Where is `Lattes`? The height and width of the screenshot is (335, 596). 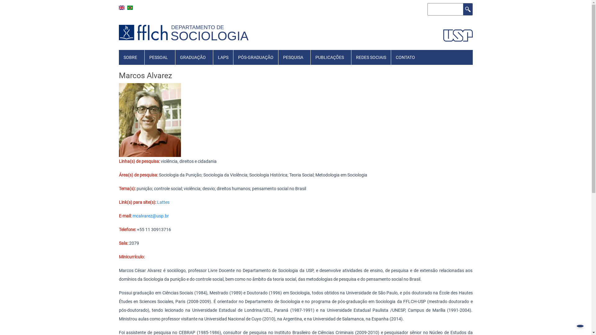
Lattes is located at coordinates (163, 202).